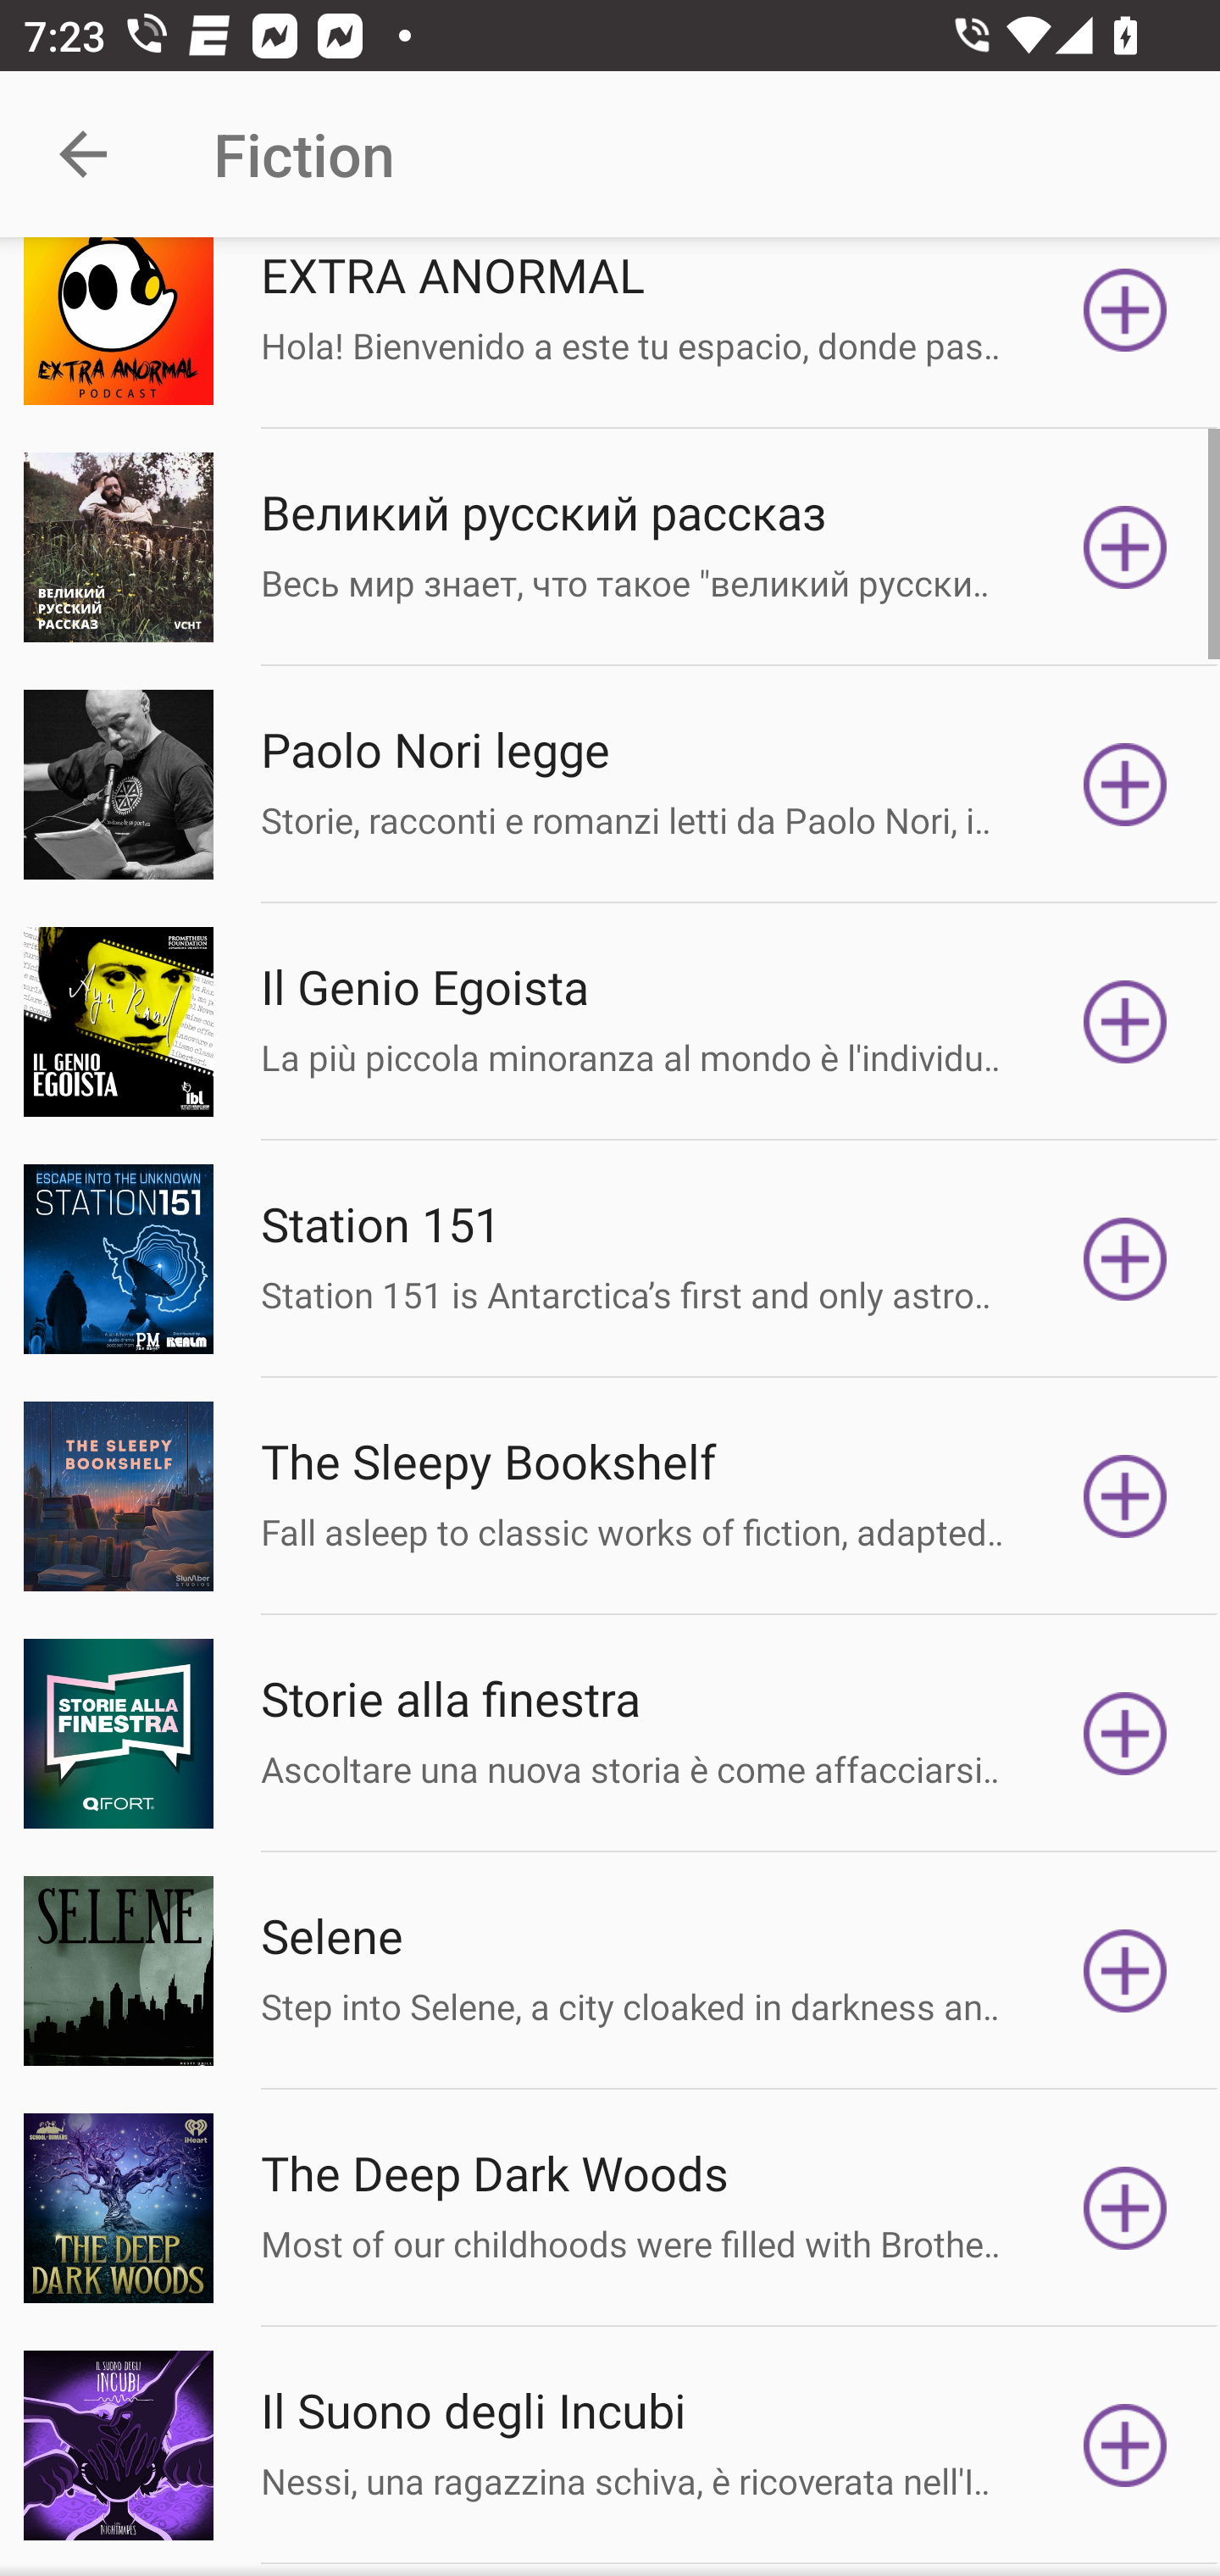 Image resolution: width=1220 pixels, height=2576 pixels. I want to click on Subscribe, so click(1125, 320).